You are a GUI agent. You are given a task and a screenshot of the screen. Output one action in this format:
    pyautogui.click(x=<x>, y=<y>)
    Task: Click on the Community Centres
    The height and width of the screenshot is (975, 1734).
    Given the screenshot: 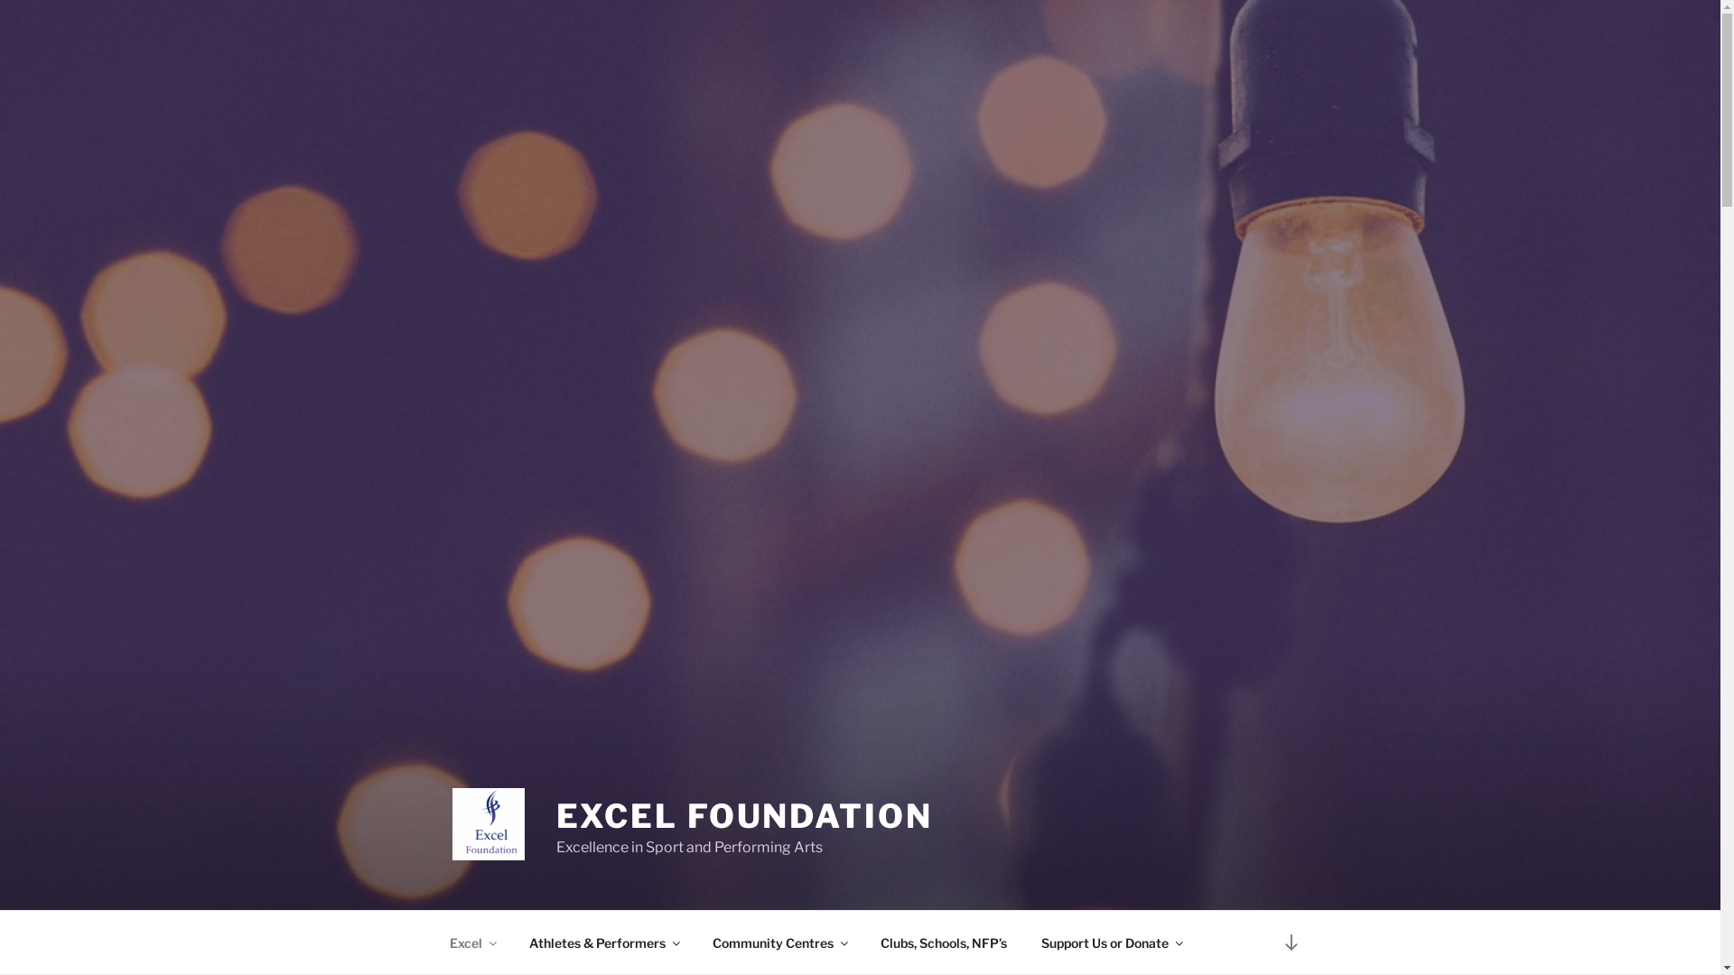 What is the action you would take?
    pyautogui.click(x=780, y=942)
    